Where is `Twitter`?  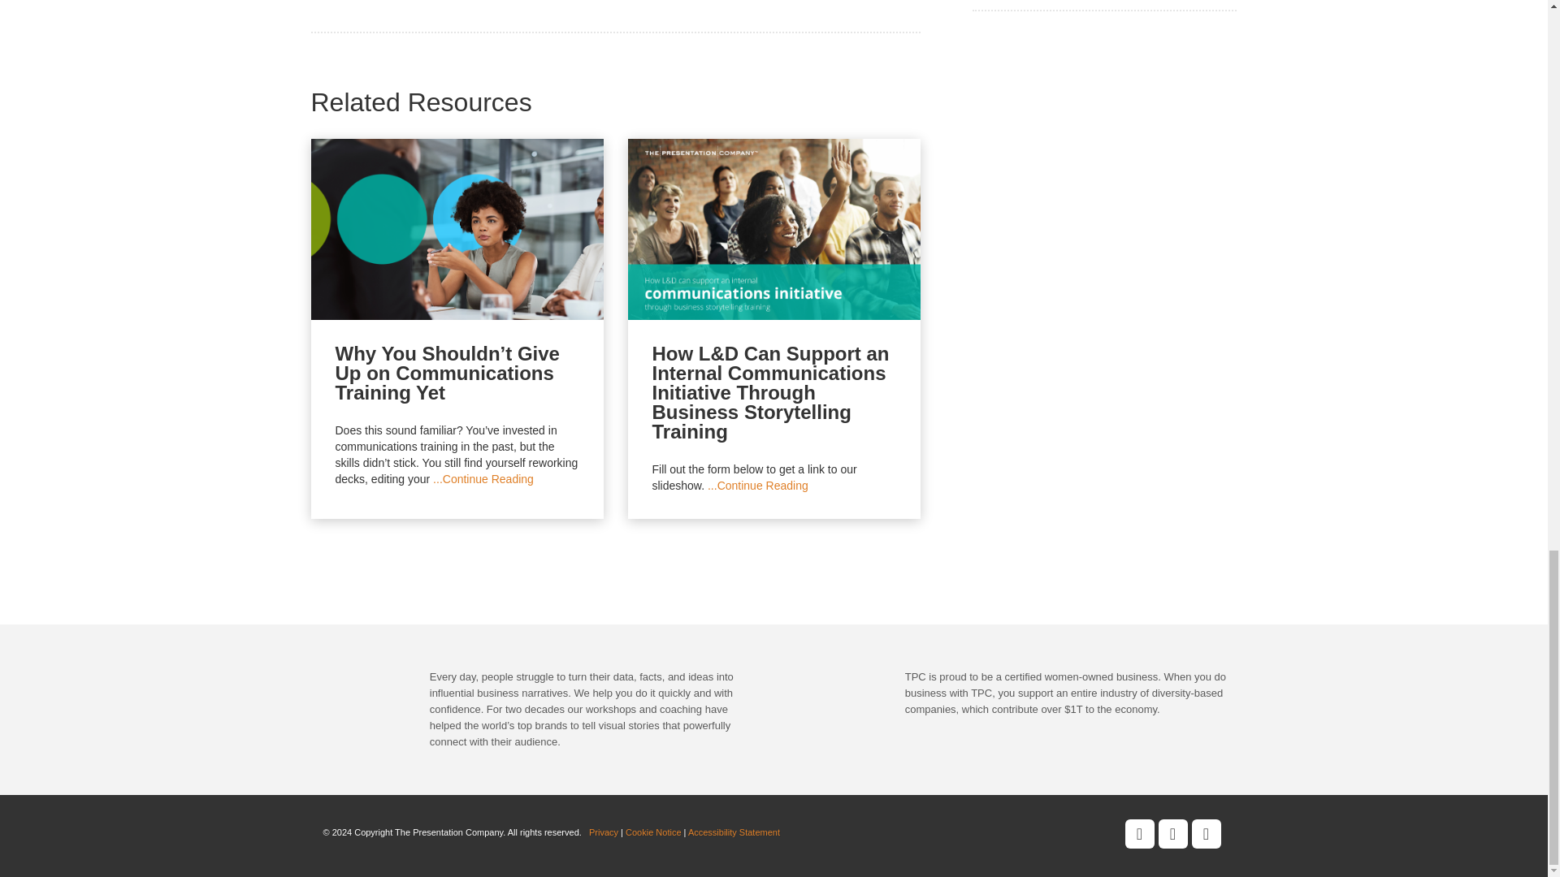
Twitter is located at coordinates (1173, 835).